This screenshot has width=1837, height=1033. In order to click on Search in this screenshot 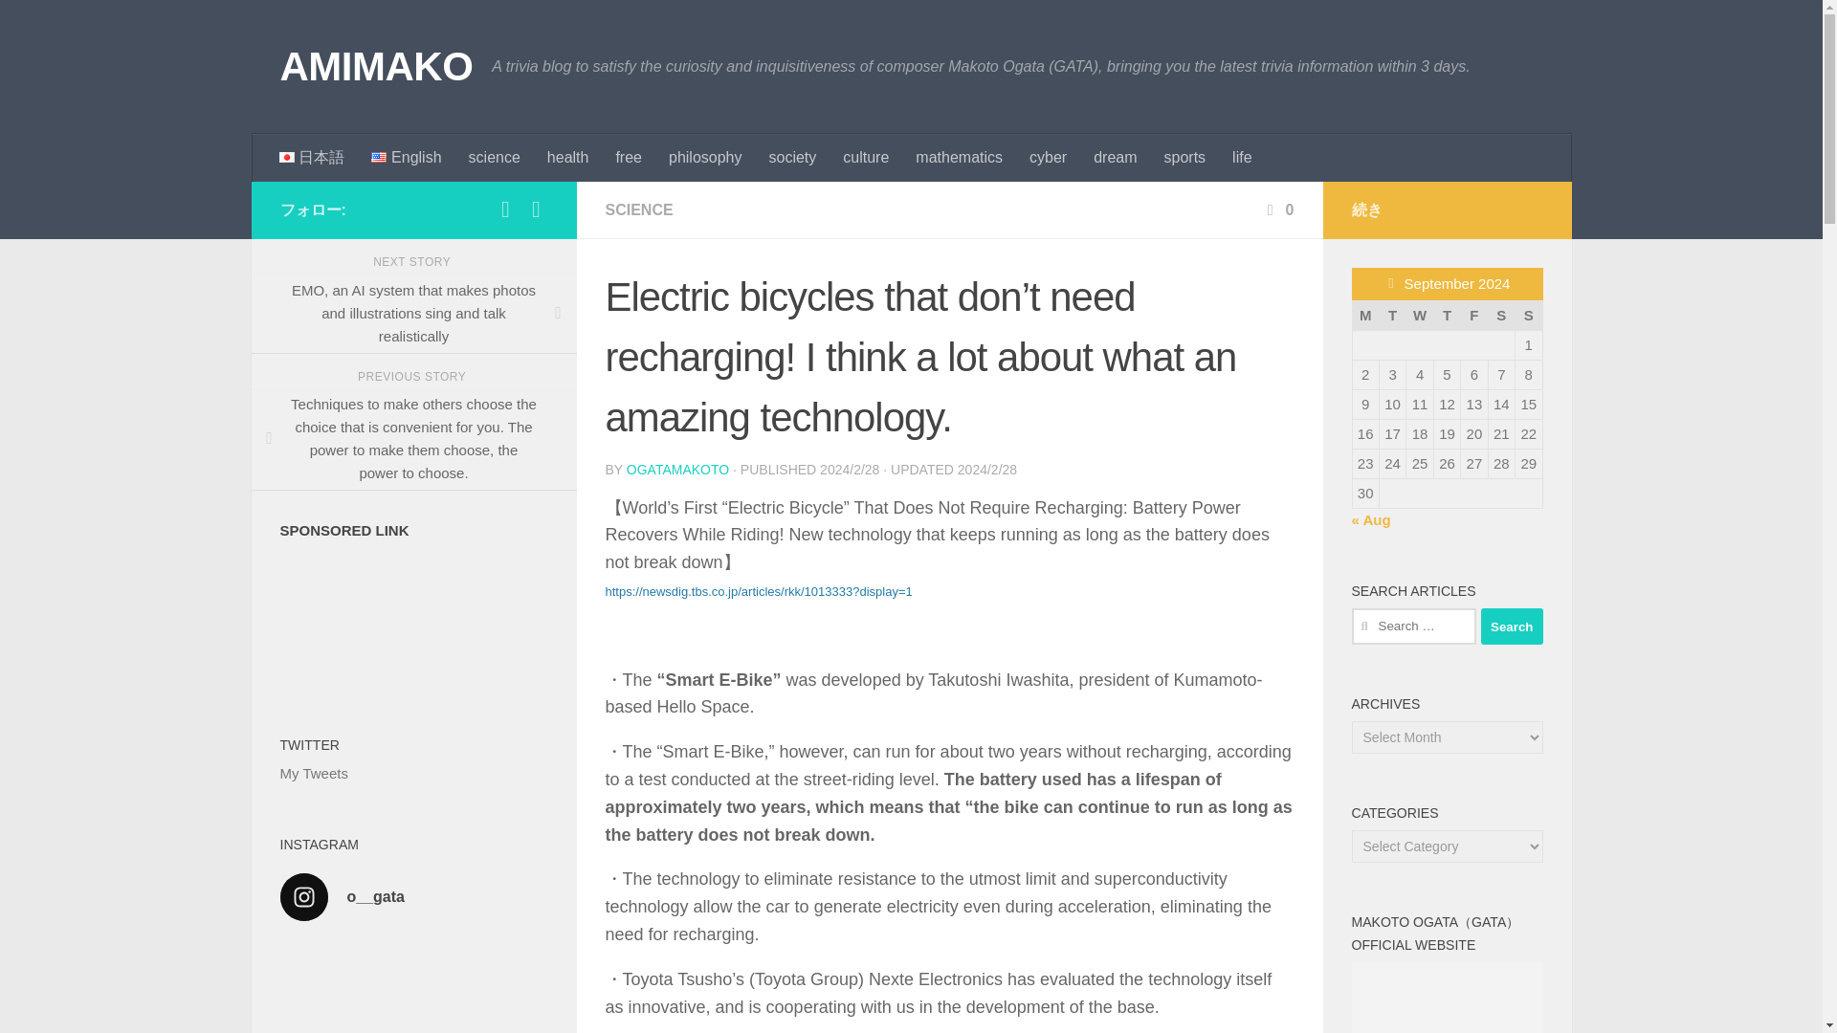, I will do `click(1512, 626)`.